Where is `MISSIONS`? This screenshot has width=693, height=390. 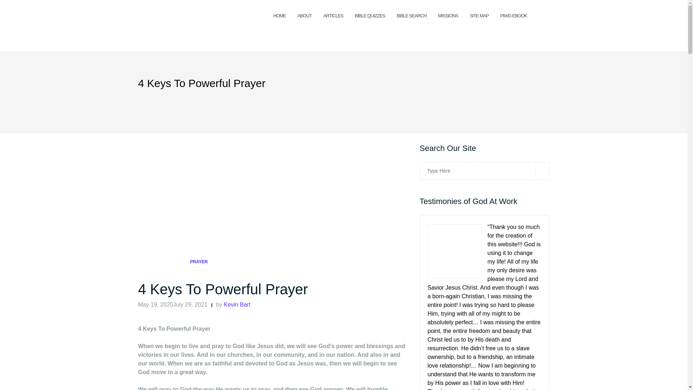 MISSIONS is located at coordinates (448, 16).